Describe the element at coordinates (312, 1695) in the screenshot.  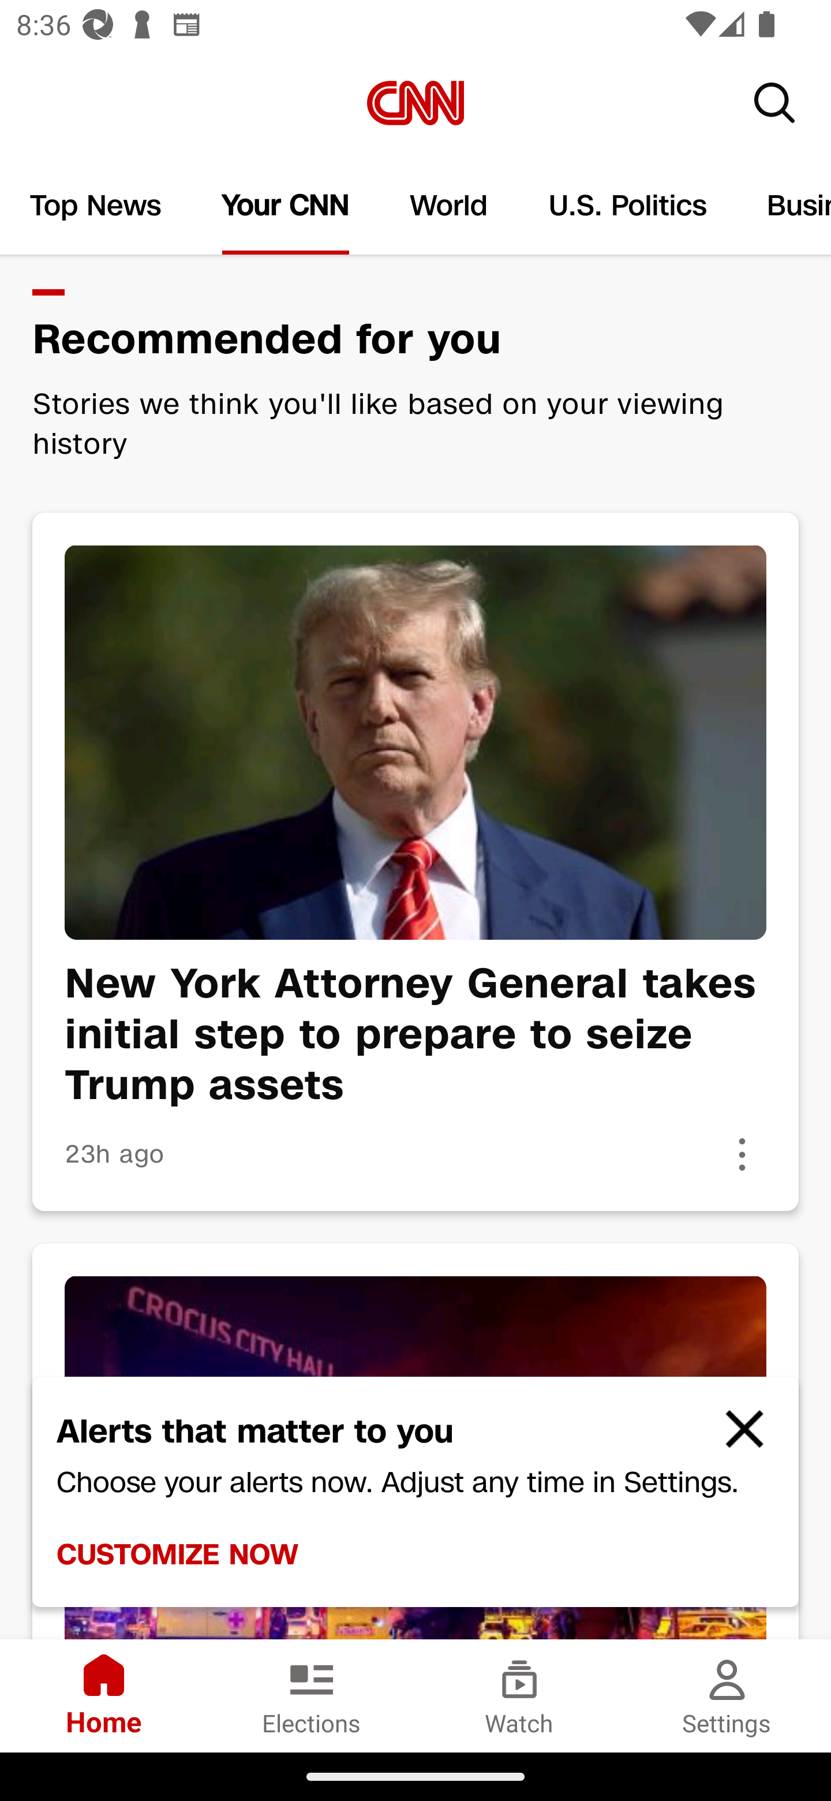
I see `Elections` at that location.